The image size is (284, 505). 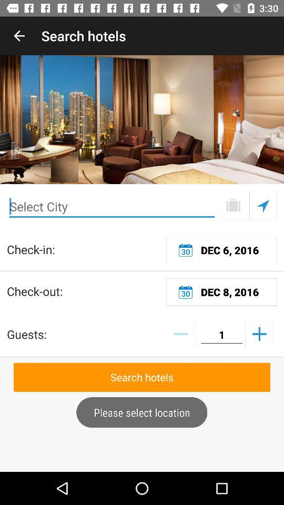 I want to click on enter city, so click(x=112, y=206).